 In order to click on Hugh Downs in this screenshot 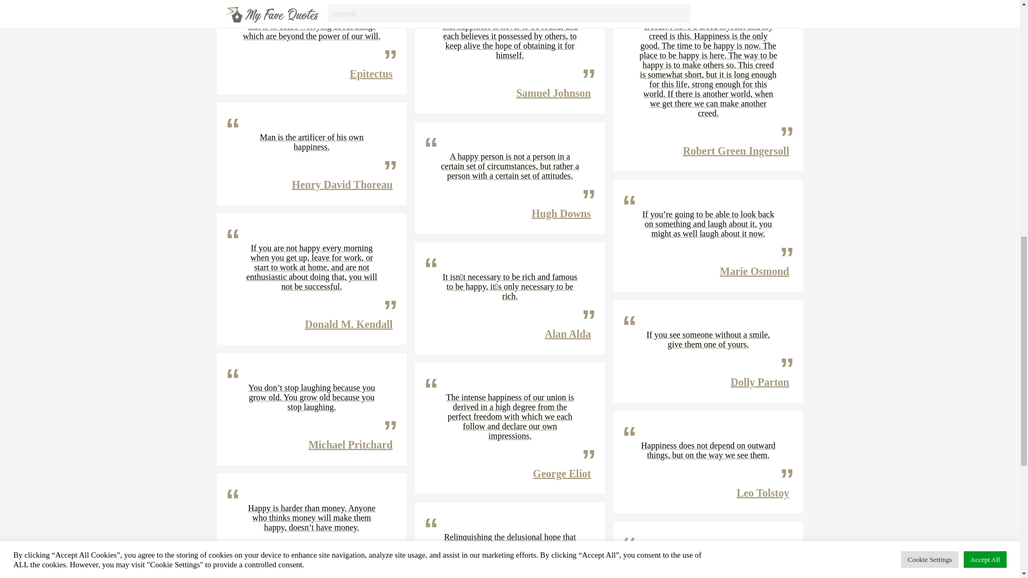, I will do `click(561, 213)`.